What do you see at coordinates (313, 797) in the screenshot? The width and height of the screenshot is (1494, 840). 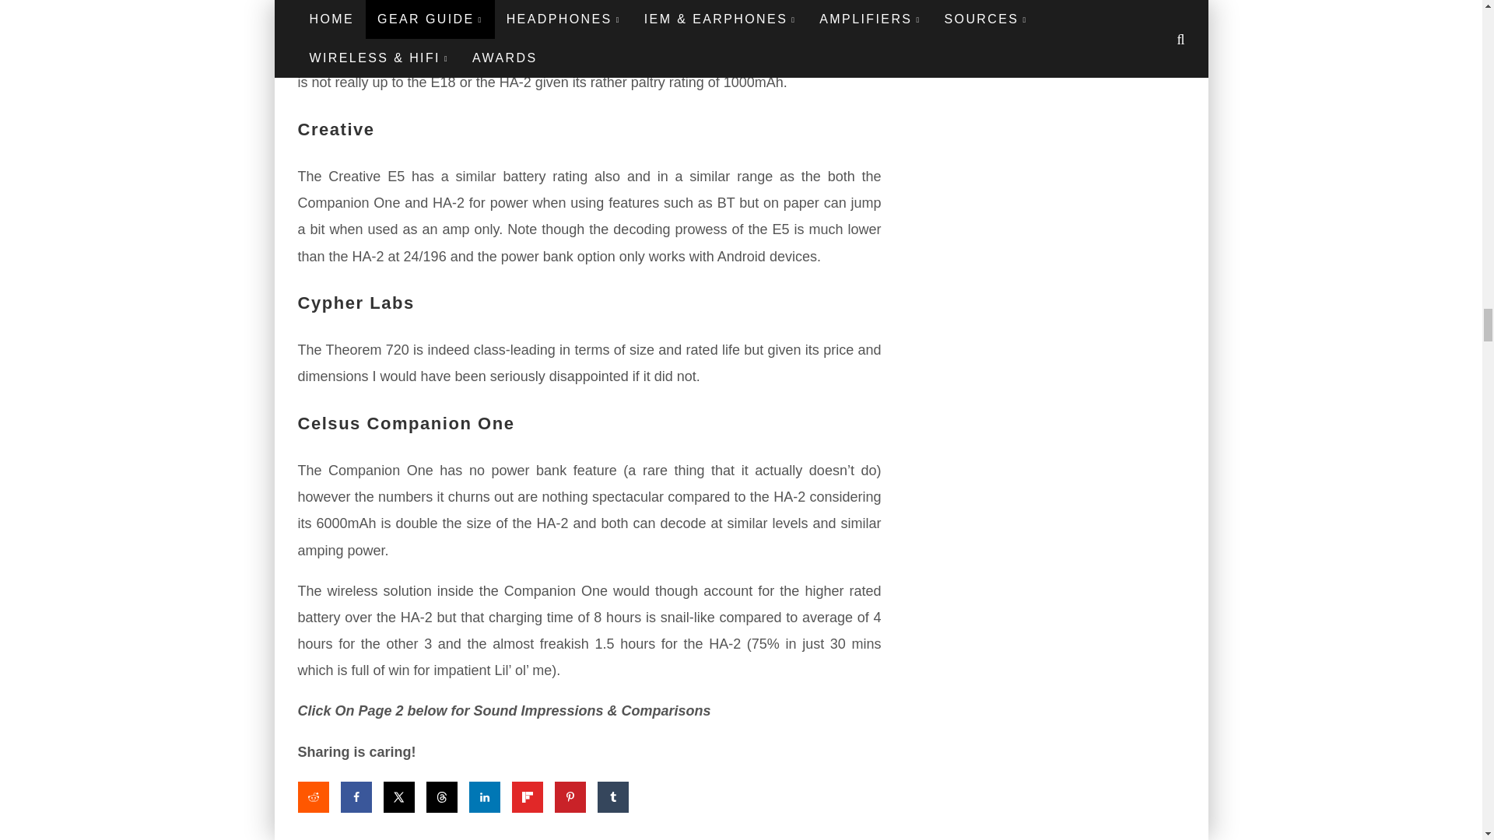 I see `Share on Reddit` at bounding box center [313, 797].